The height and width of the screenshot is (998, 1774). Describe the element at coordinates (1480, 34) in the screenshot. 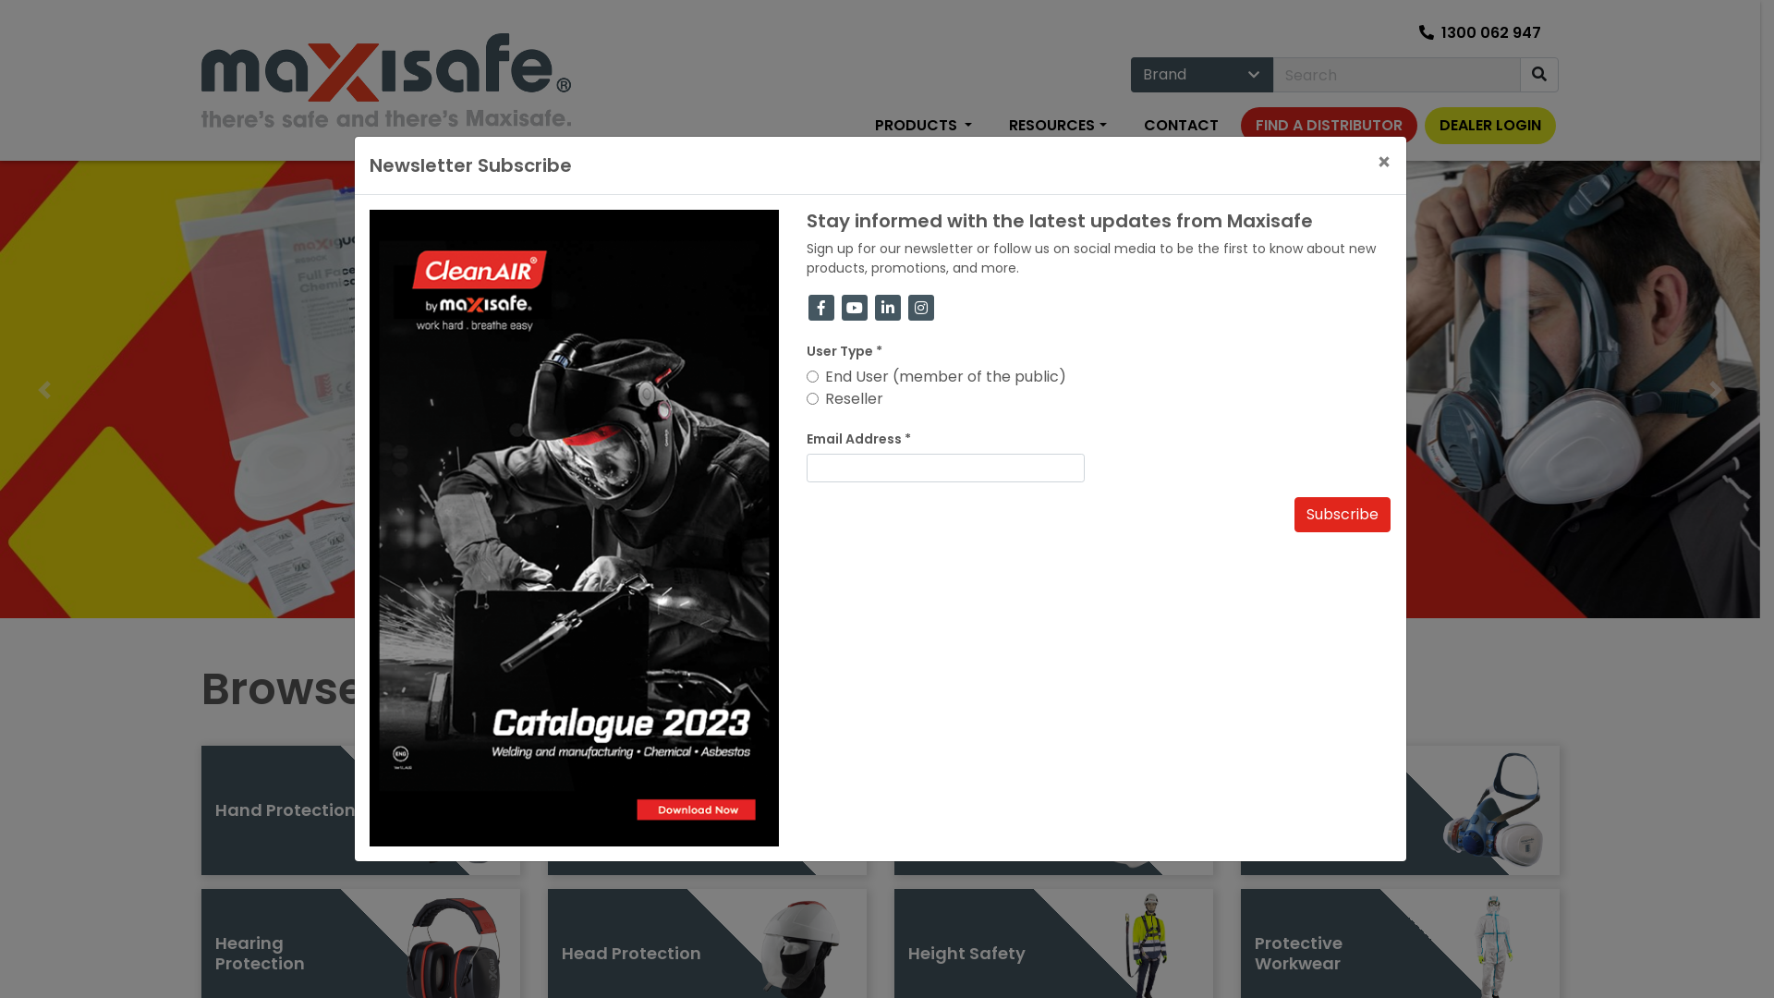

I see `  1300 062 947` at that location.